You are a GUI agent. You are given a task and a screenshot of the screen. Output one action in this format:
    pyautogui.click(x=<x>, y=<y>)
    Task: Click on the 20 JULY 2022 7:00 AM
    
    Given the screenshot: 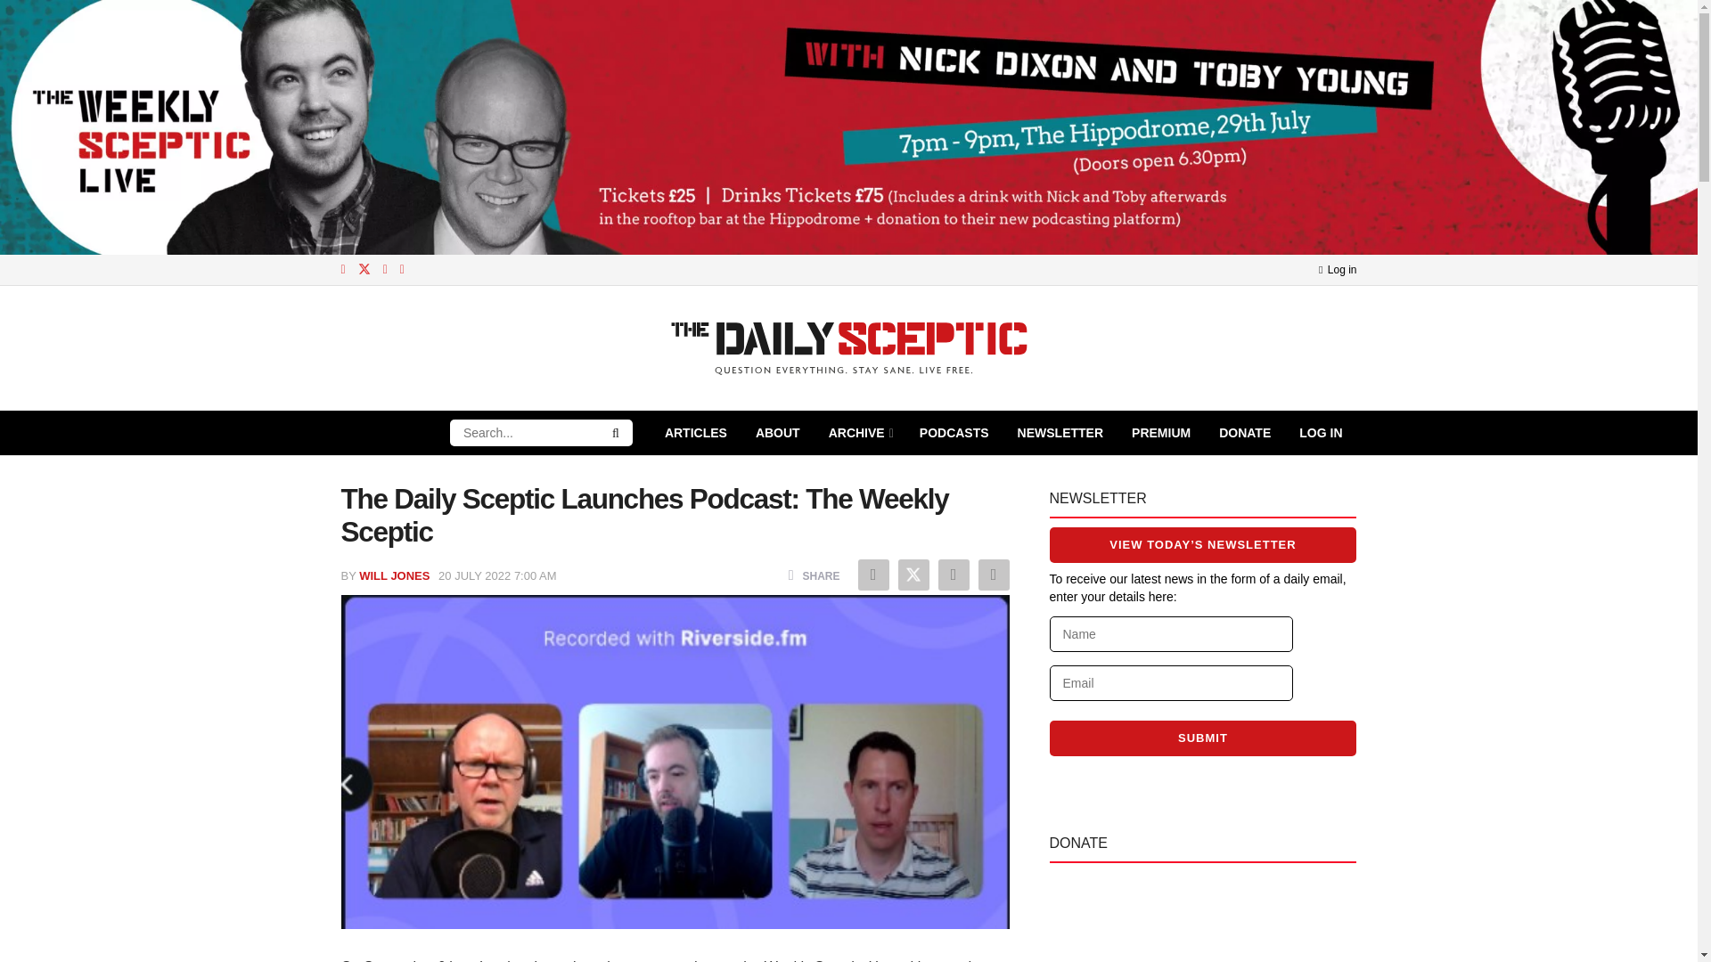 What is the action you would take?
    pyautogui.click(x=497, y=575)
    